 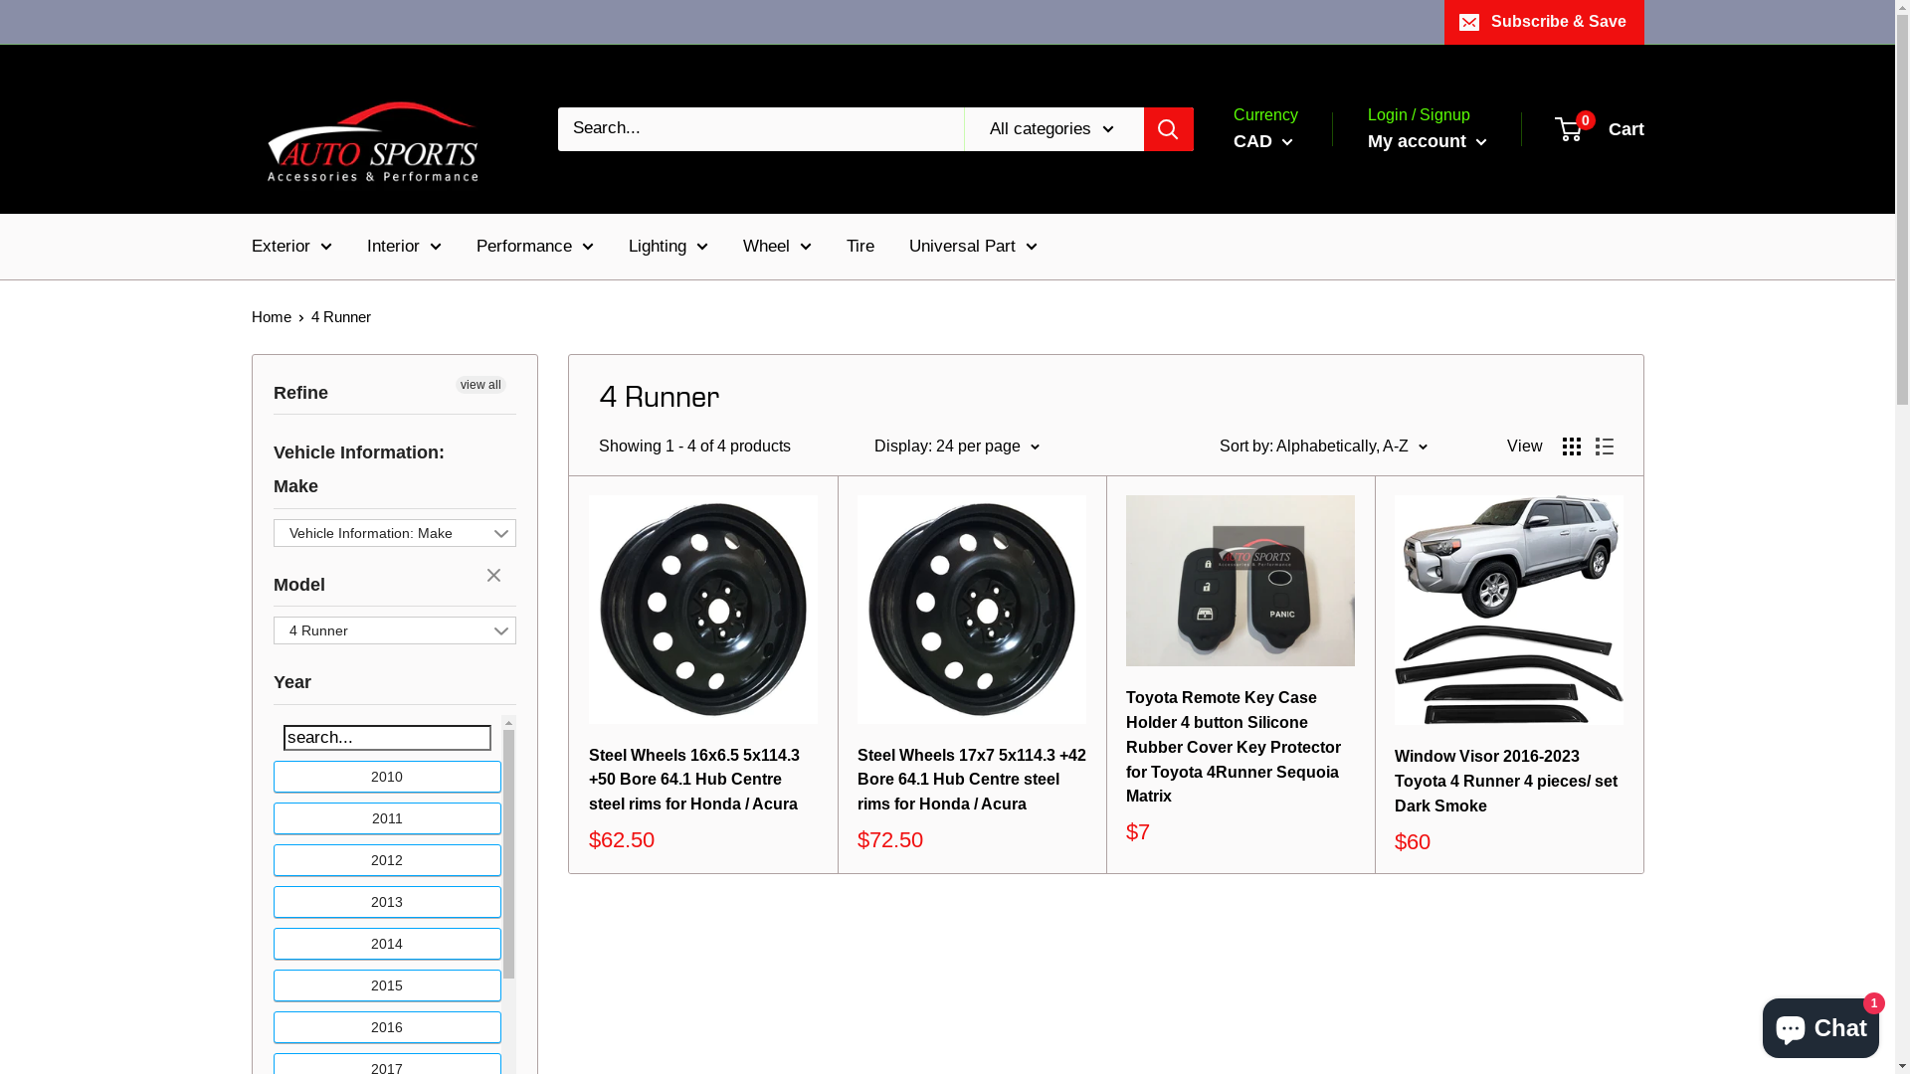 I want to click on 2011, so click(x=388, y=818).